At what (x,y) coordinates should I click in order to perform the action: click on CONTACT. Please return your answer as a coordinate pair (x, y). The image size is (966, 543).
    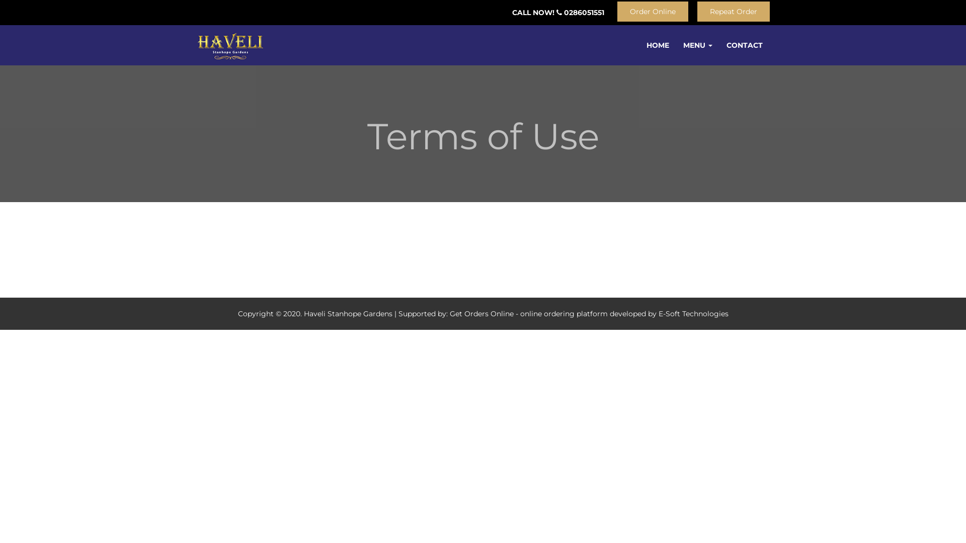
    Looking at the image, I should click on (745, 45).